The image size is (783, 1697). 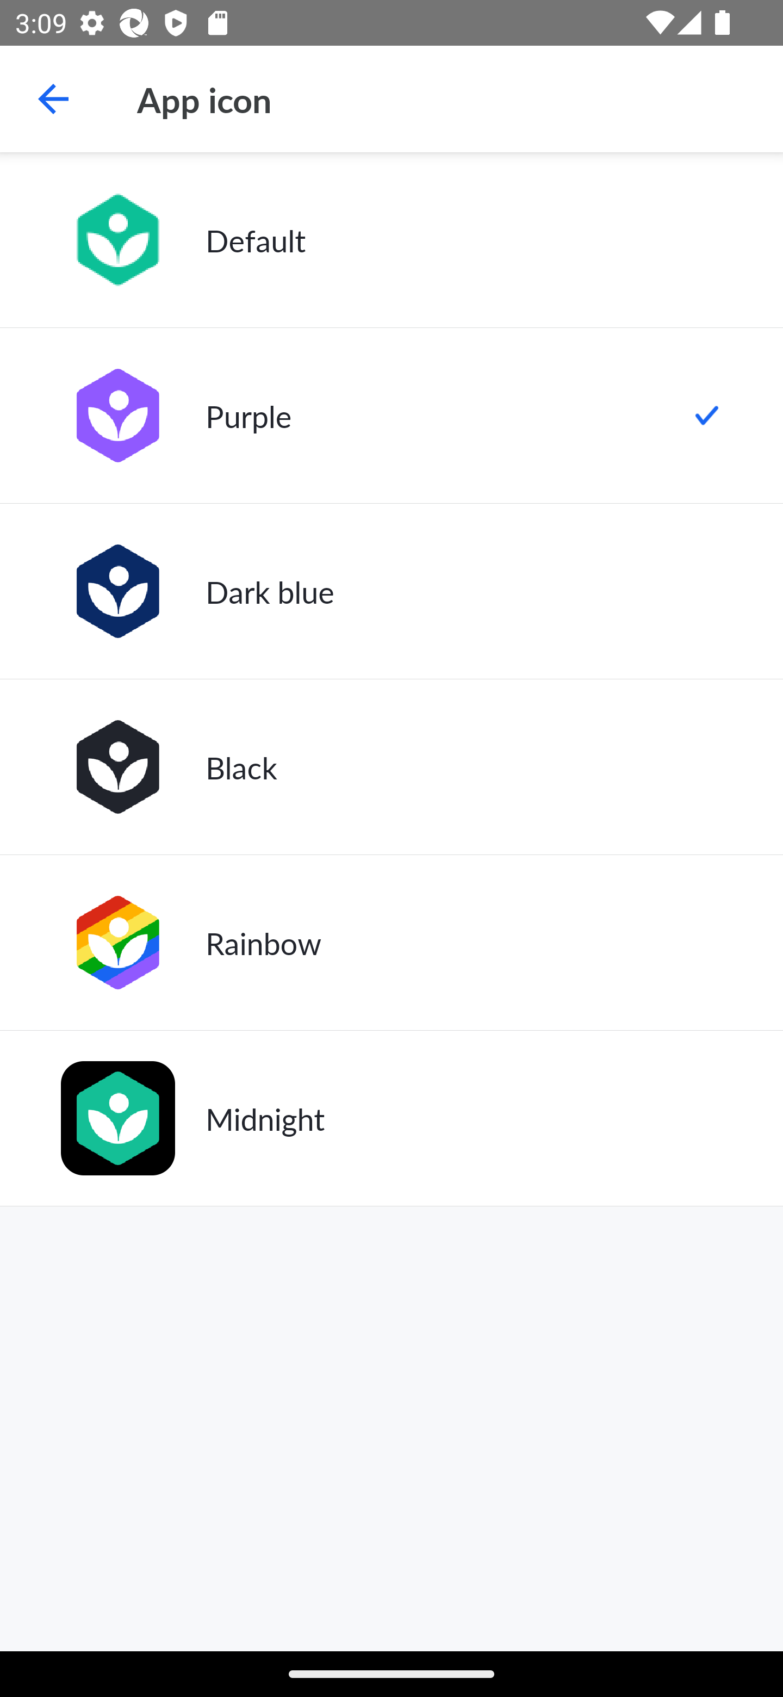 I want to click on Navigate up, so click(x=53, y=99).